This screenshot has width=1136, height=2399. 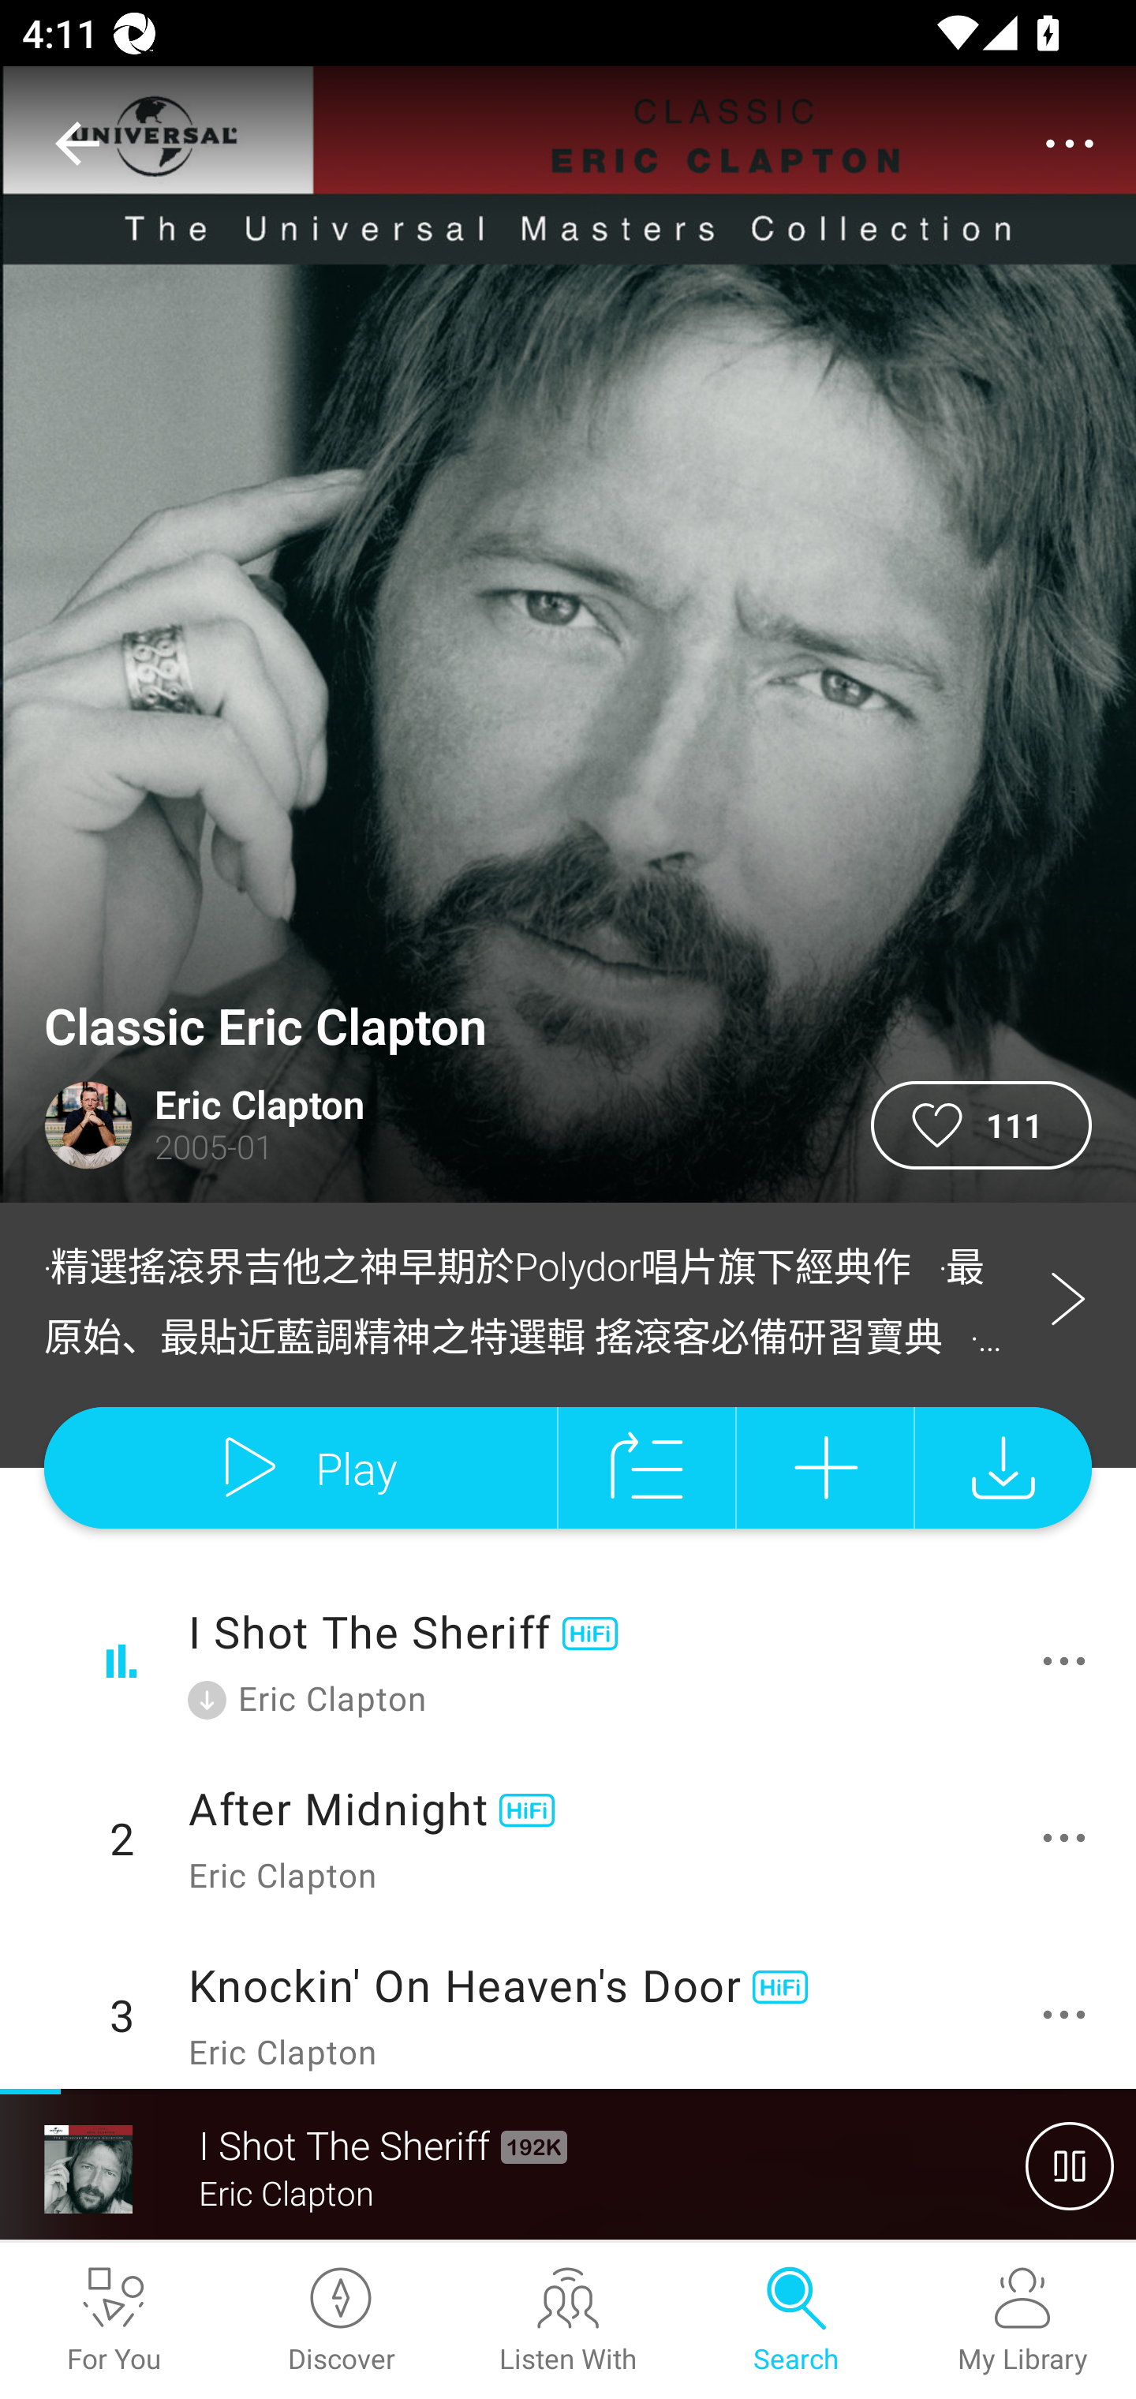 I want to click on I Shot The Sheriff 已下載 Eric Clapton 更多操作選項, so click(x=568, y=1661).